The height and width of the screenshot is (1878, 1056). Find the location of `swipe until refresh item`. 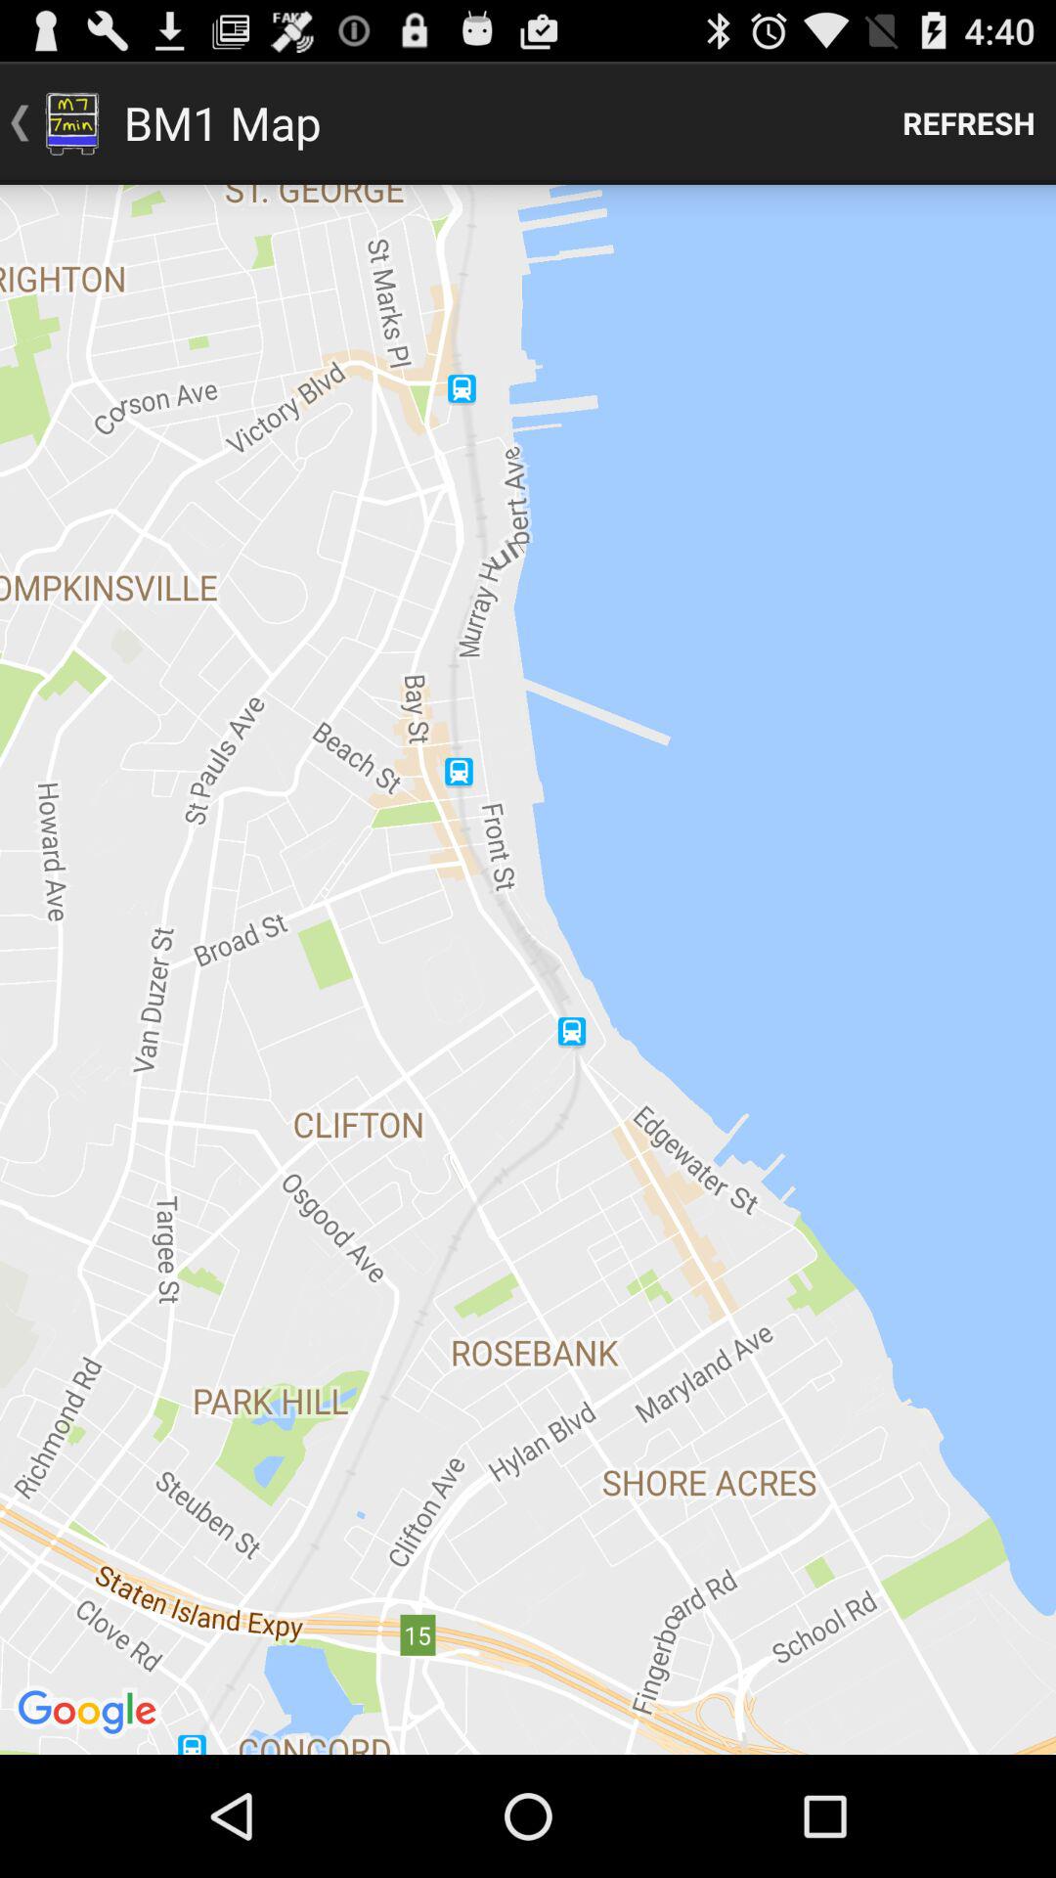

swipe until refresh item is located at coordinates (969, 123).